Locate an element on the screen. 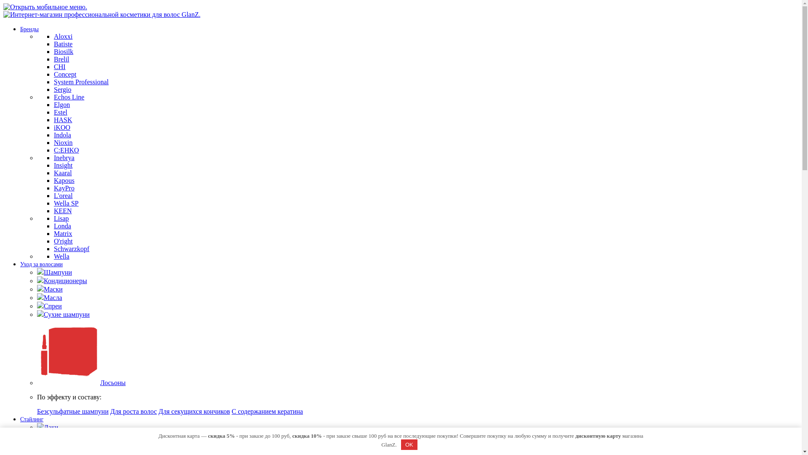 The width and height of the screenshot is (808, 455). System Professional is located at coordinates (81, 82).